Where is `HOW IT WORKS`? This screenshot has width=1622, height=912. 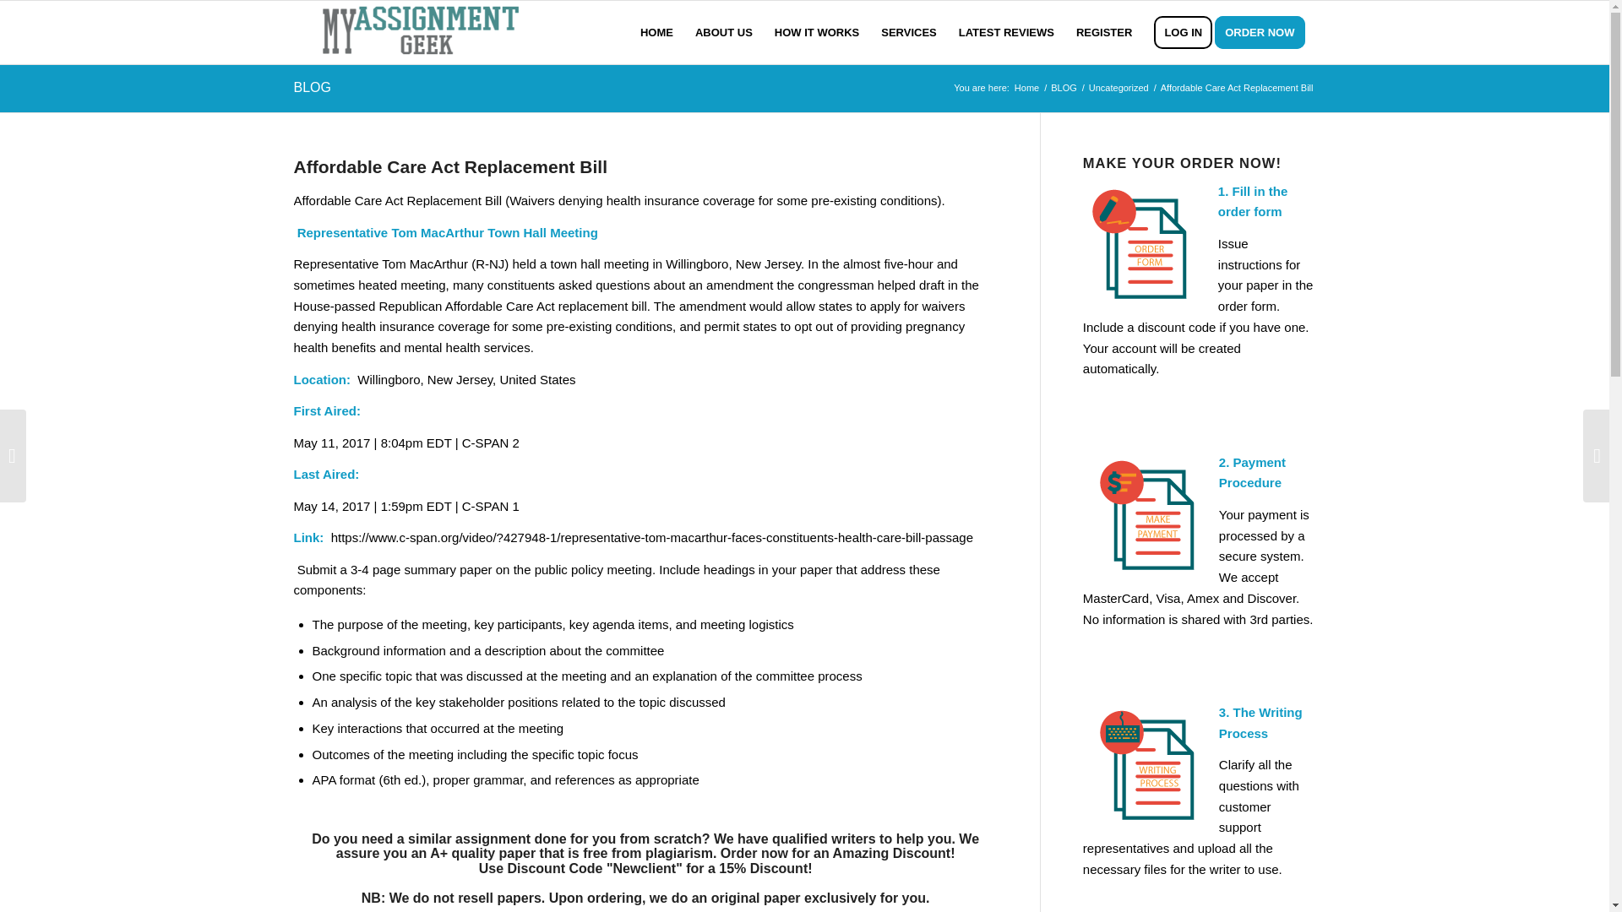
HOW IT WORKS is located at coordinates (816, 32).